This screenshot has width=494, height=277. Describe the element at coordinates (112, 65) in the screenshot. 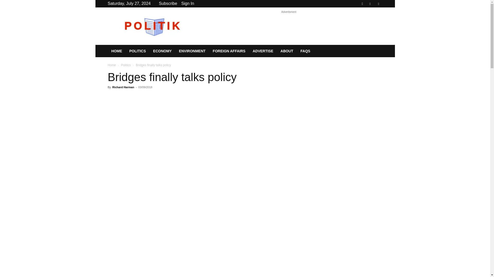

I see `Home` at that location.